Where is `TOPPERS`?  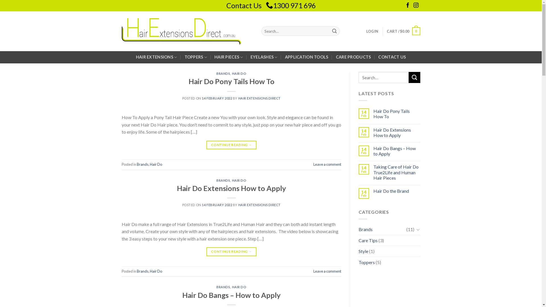
TOPPERS is located at coordinates (196, 57).